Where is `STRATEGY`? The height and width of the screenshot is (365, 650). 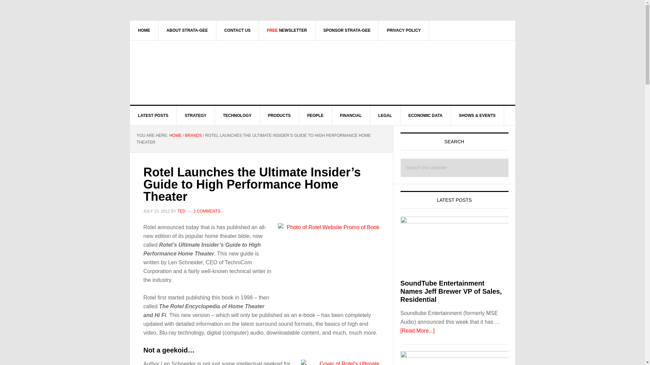 STRATEGY is located at coordinates (196, 116).